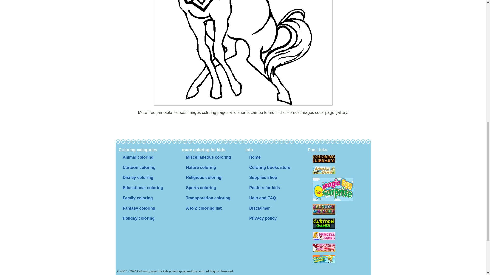  I want to click on Fantasy coloring, so click(139, 208).